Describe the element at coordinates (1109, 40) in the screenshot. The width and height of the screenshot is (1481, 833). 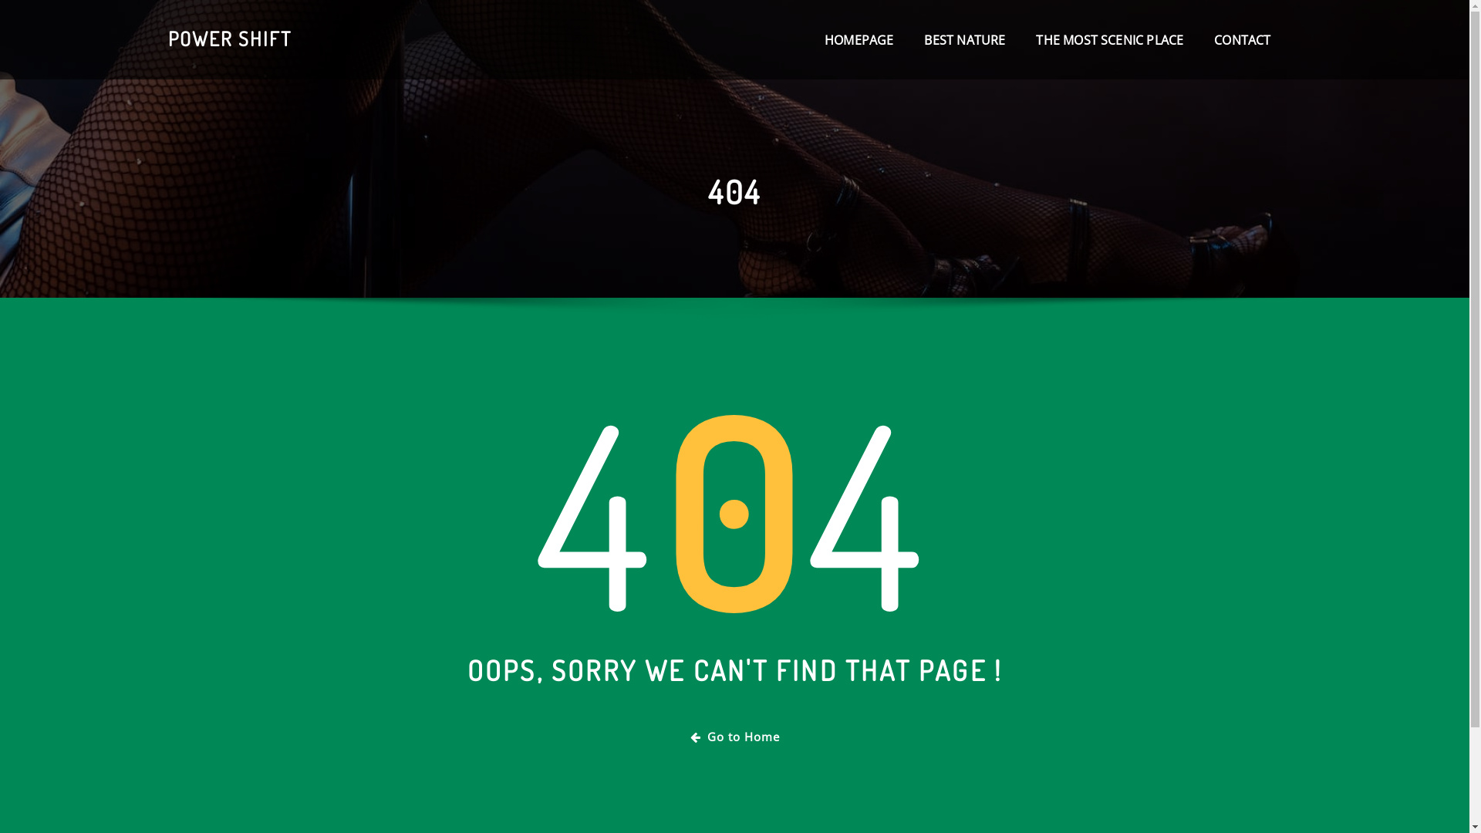
I see `THE MOST SCENIC PLACE` at that location.